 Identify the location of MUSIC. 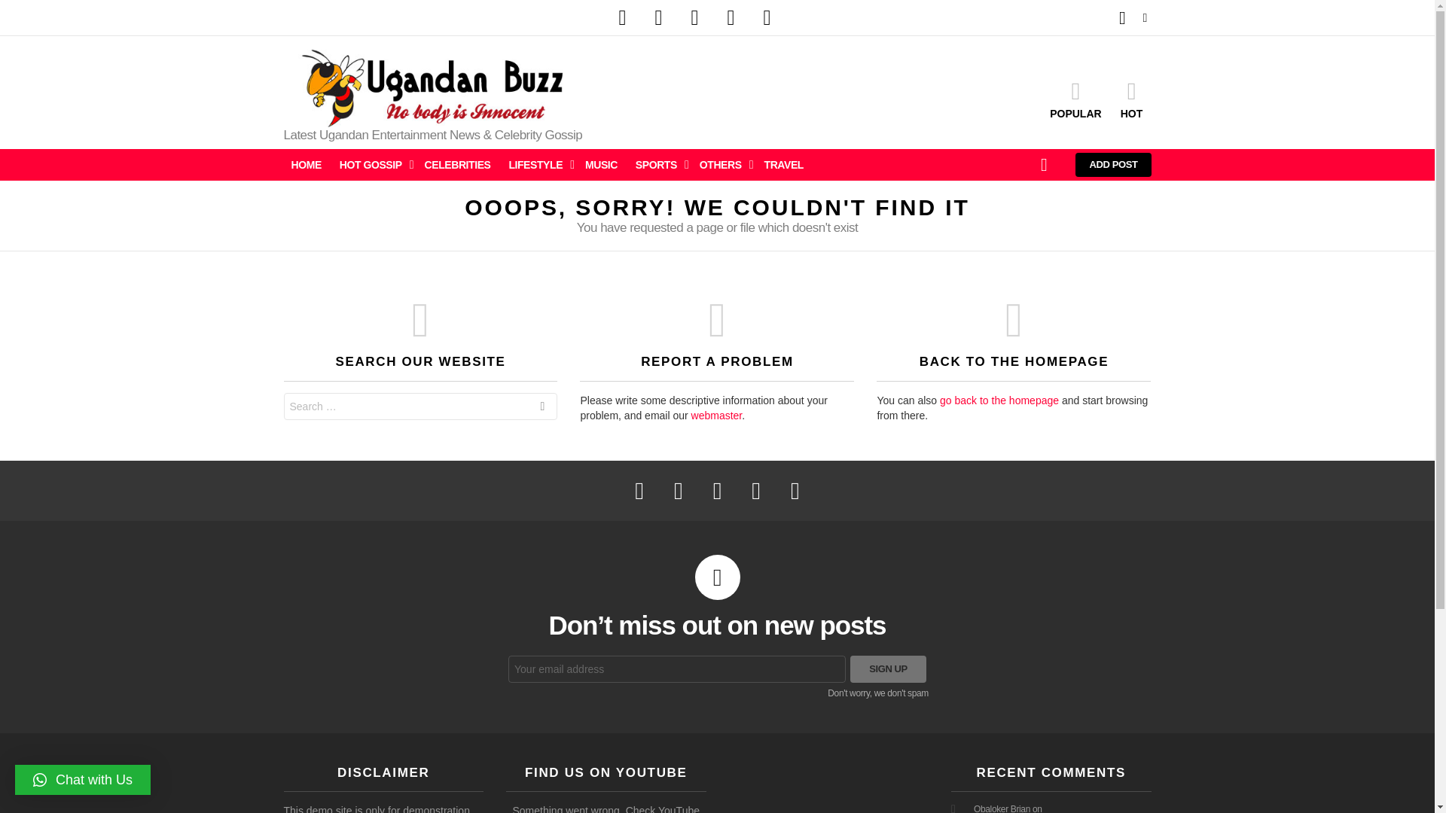
(601, 165).